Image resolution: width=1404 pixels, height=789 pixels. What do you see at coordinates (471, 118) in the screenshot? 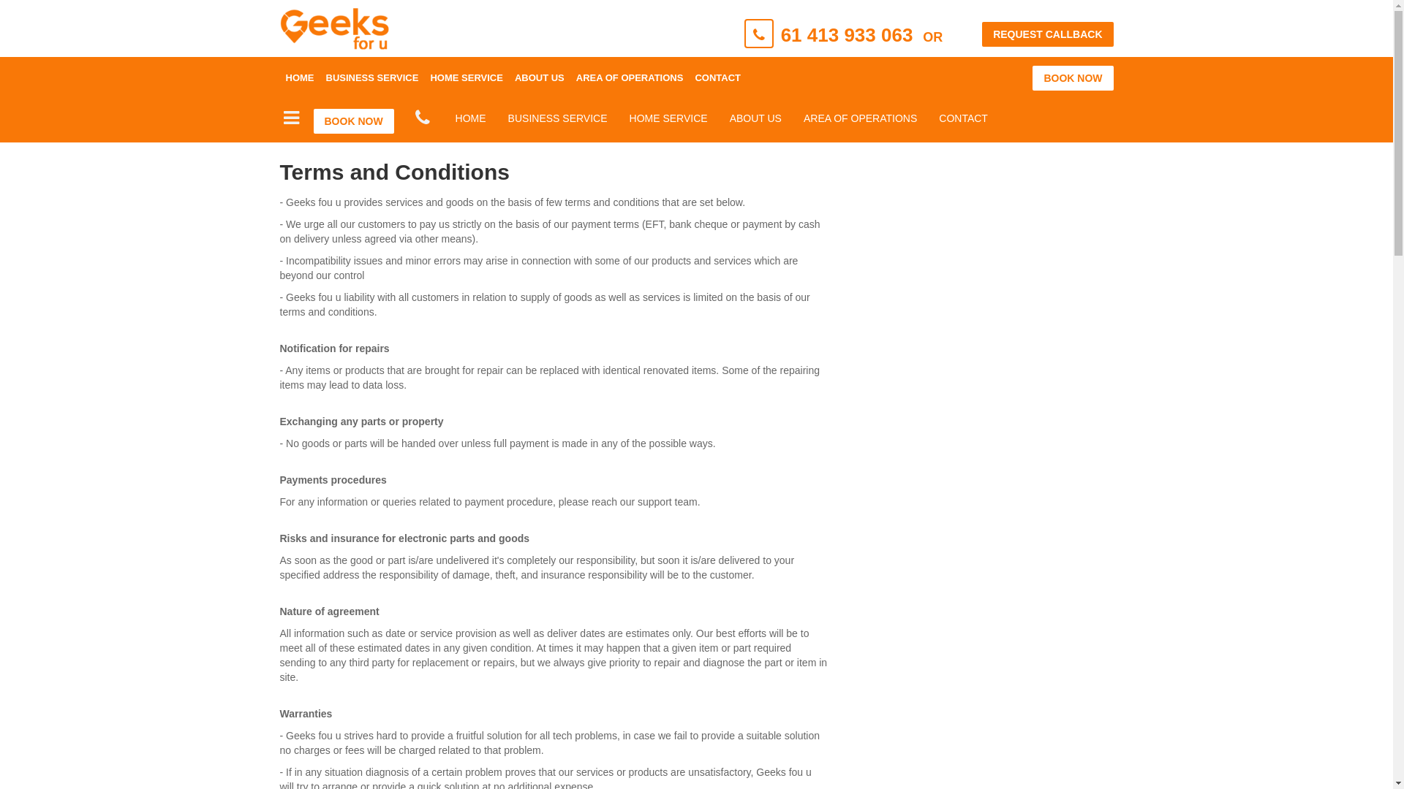
I see `HOME` at bounding box center [471, 118].